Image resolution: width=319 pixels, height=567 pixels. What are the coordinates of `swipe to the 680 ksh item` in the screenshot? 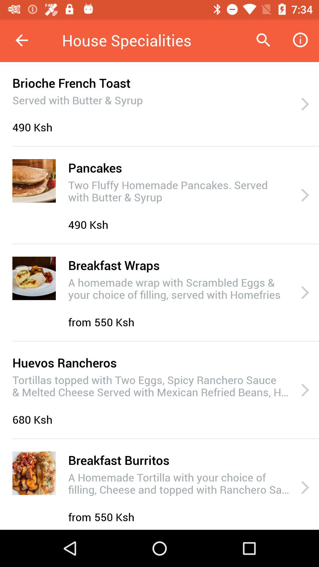 It's located at (34, 419).